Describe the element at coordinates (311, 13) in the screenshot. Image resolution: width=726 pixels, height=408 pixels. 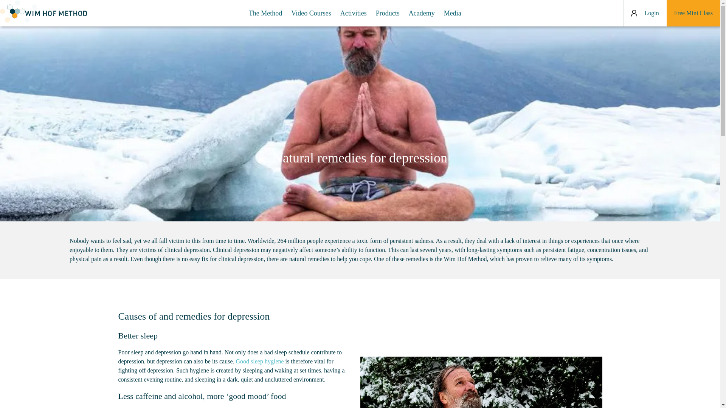
I see `Video Courses` at that location.